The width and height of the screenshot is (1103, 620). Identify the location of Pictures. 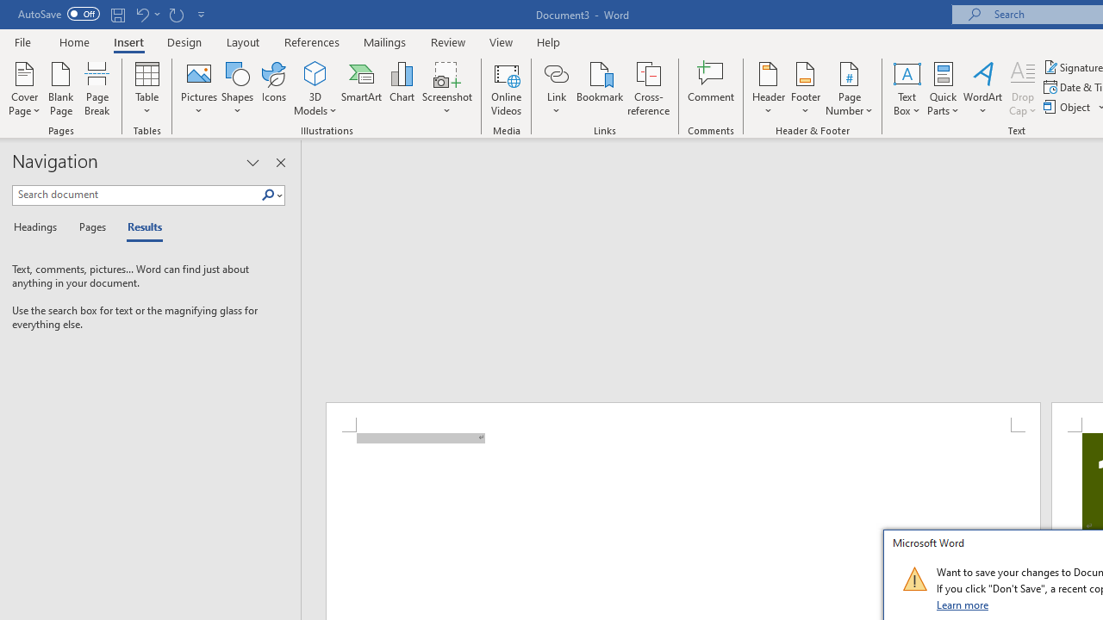
(198, 88).